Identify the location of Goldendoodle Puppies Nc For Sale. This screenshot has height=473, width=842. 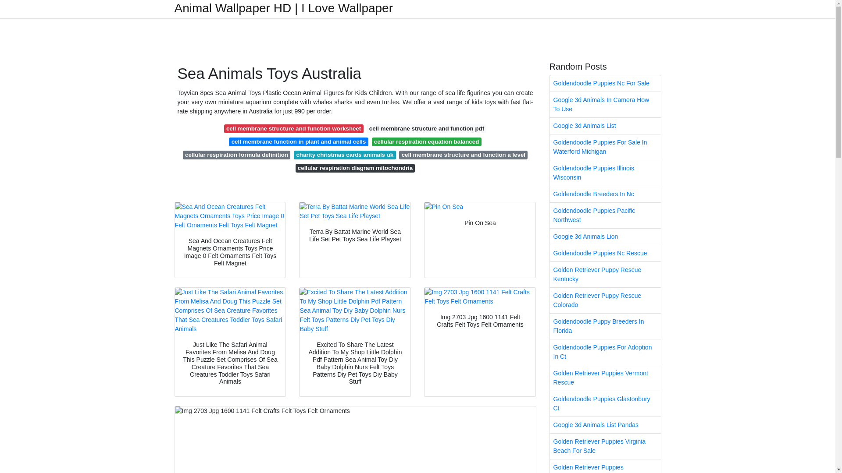
(605, 83).